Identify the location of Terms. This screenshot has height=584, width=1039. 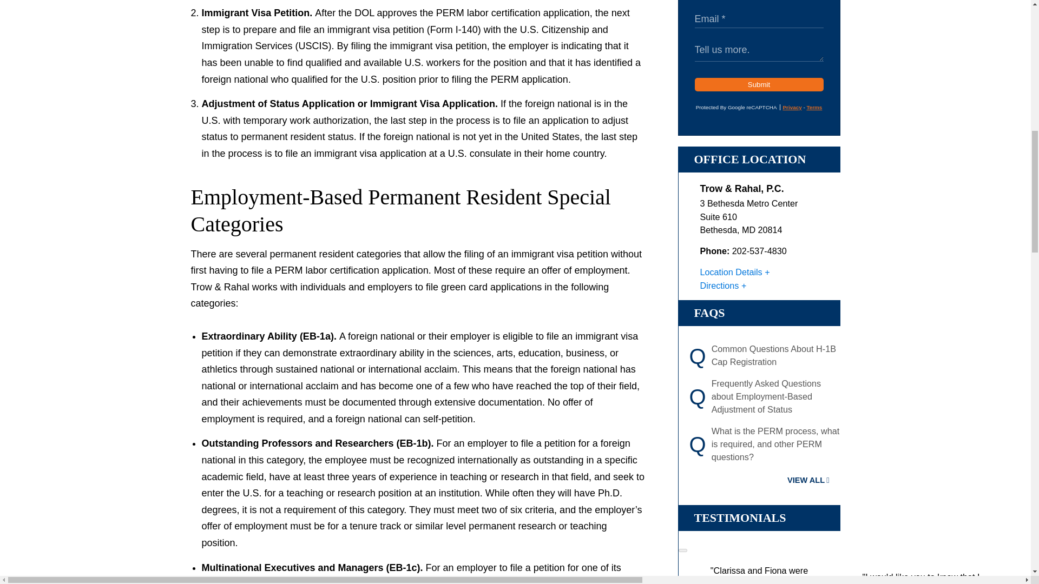
(814, 107).